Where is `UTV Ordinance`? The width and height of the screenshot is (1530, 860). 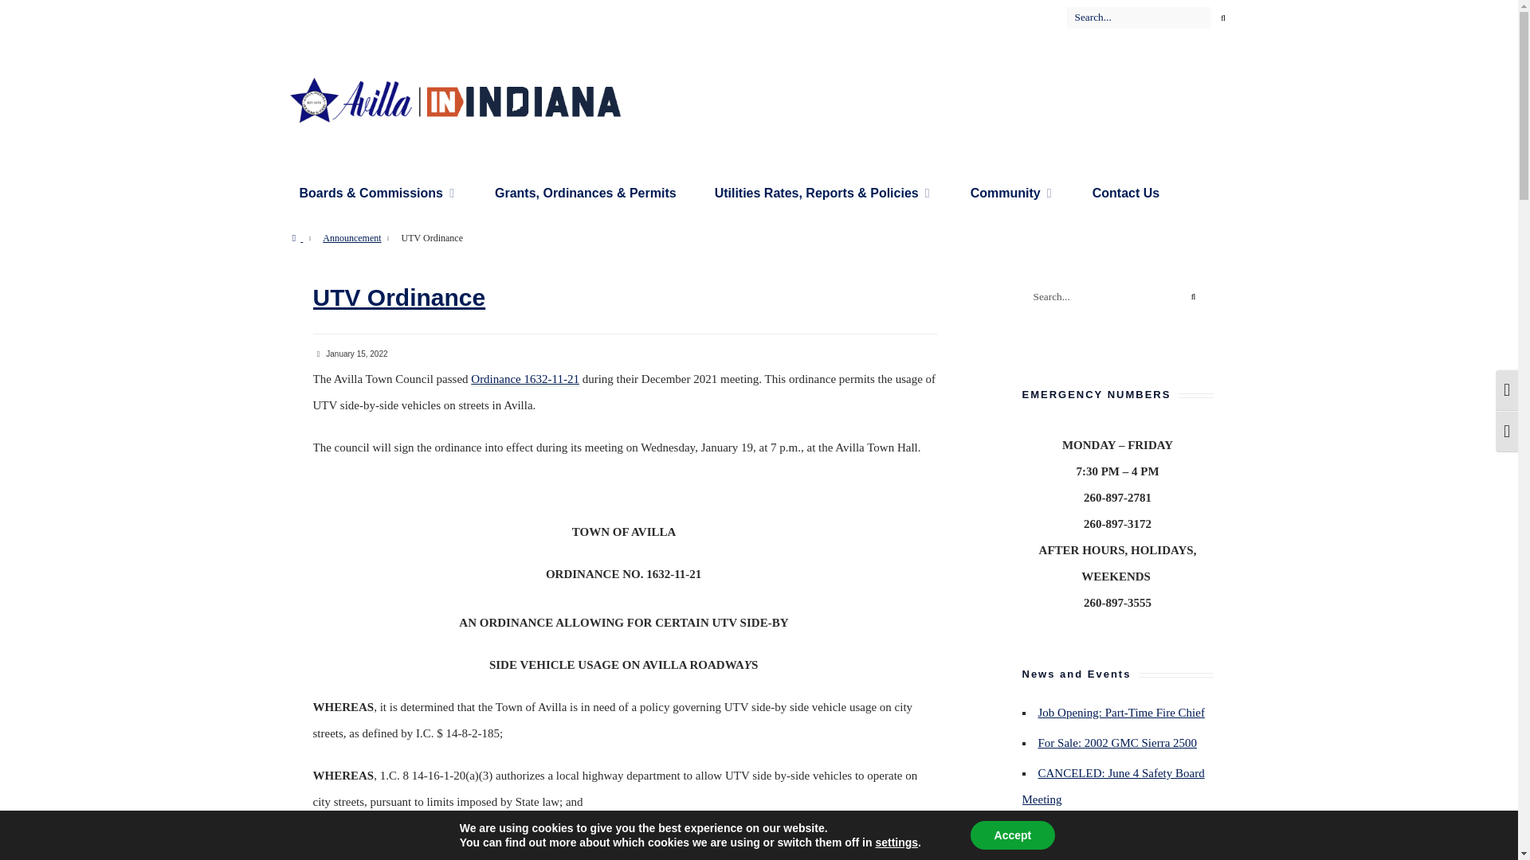 UTV Ordinance is located at coordinates (398, 297).